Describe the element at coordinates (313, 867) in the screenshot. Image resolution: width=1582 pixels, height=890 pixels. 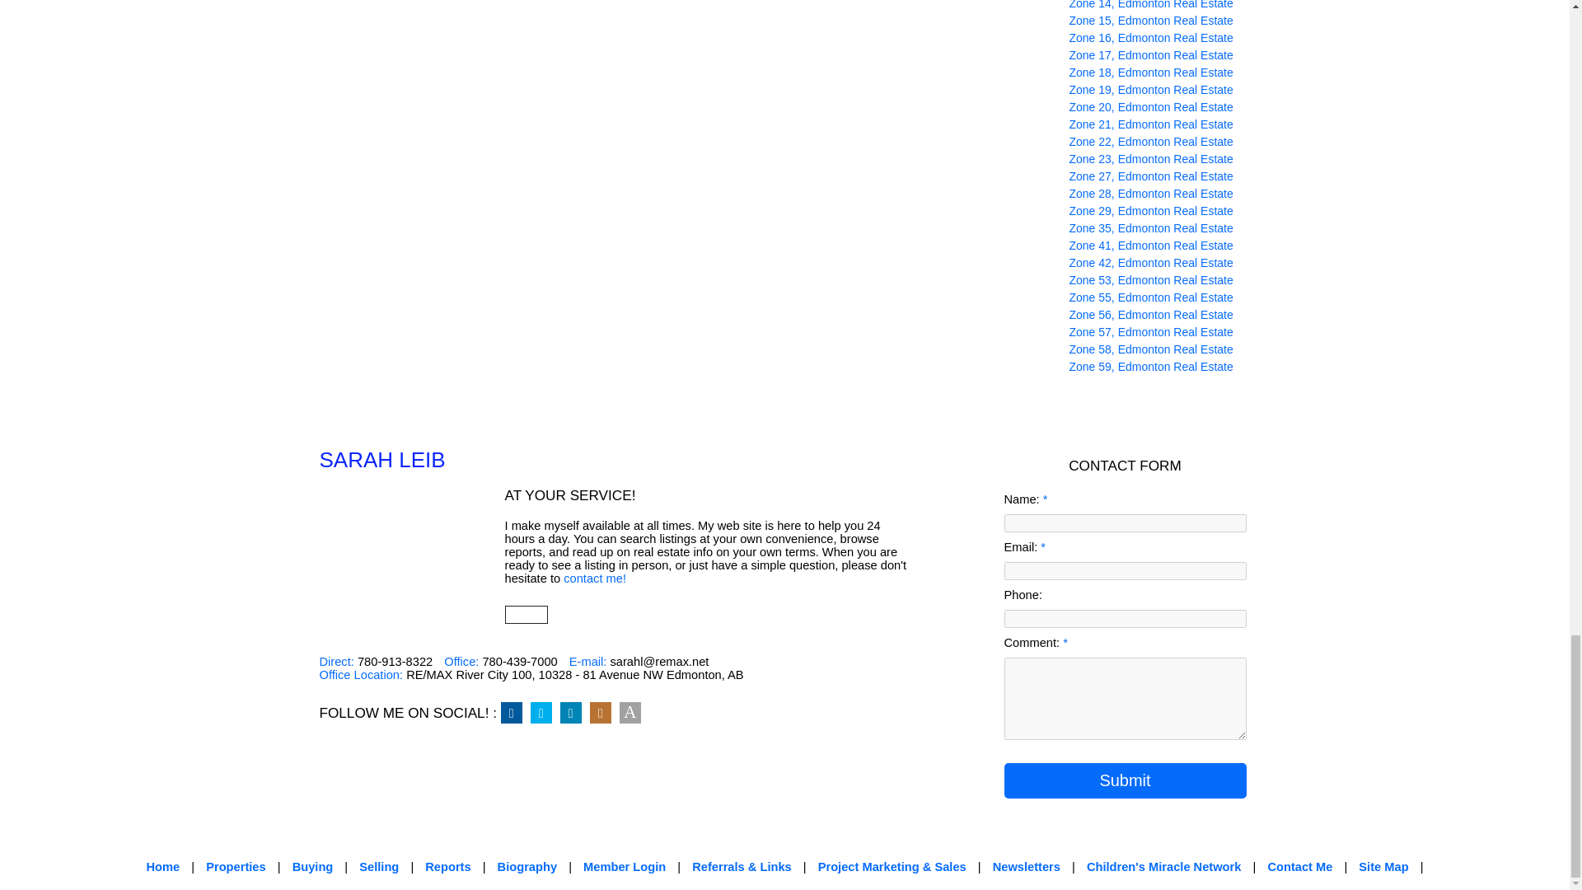
I see `Buying` at that location.